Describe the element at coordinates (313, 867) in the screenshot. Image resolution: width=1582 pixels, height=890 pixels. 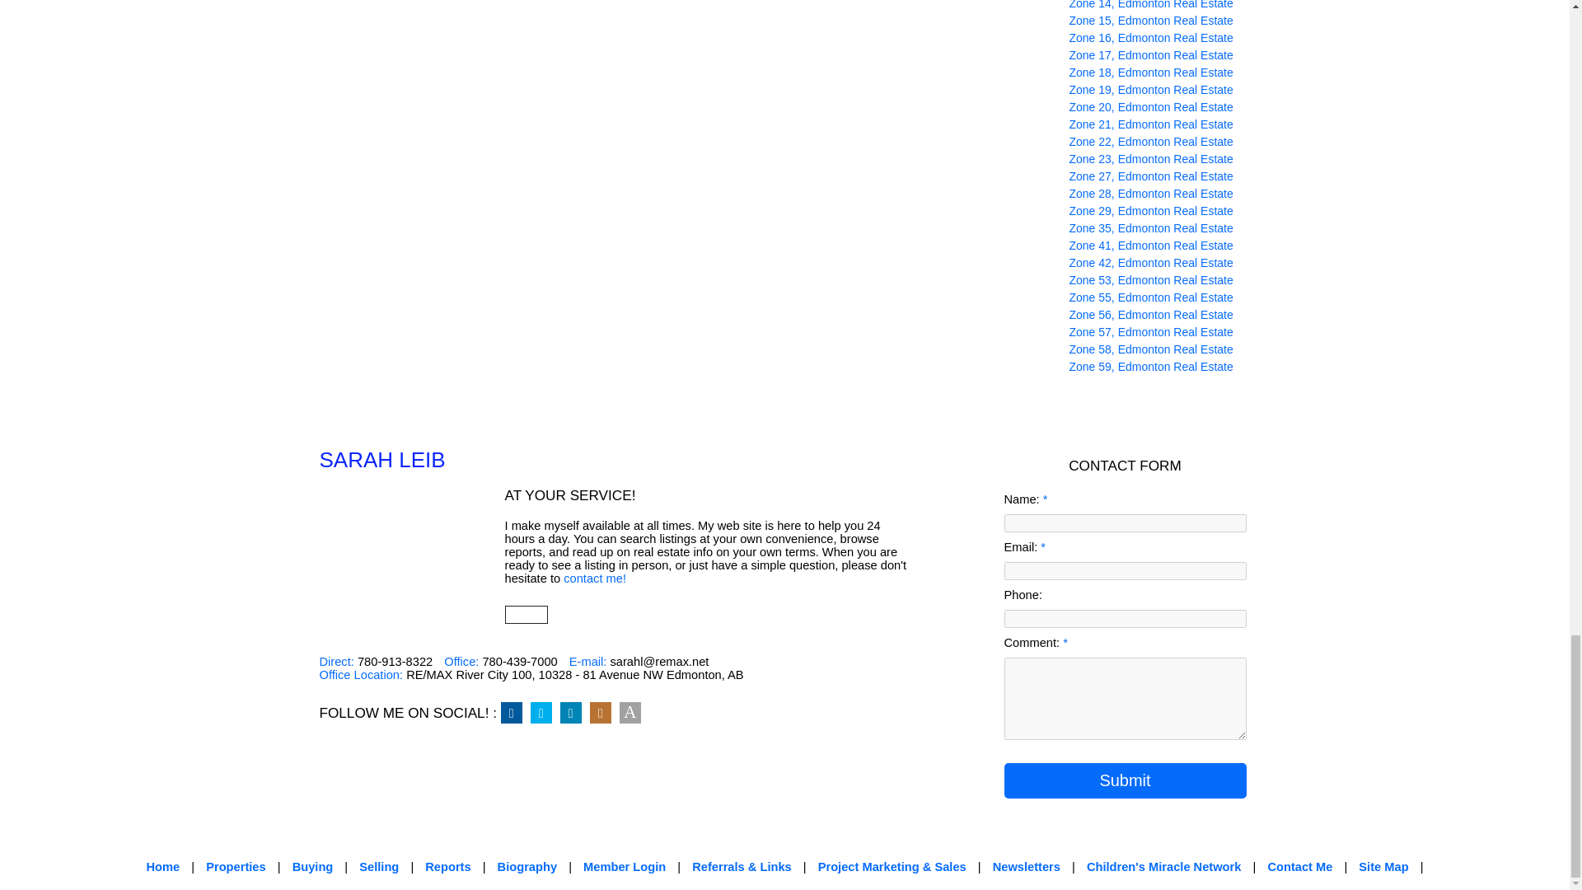
I see `Buying` at that location.